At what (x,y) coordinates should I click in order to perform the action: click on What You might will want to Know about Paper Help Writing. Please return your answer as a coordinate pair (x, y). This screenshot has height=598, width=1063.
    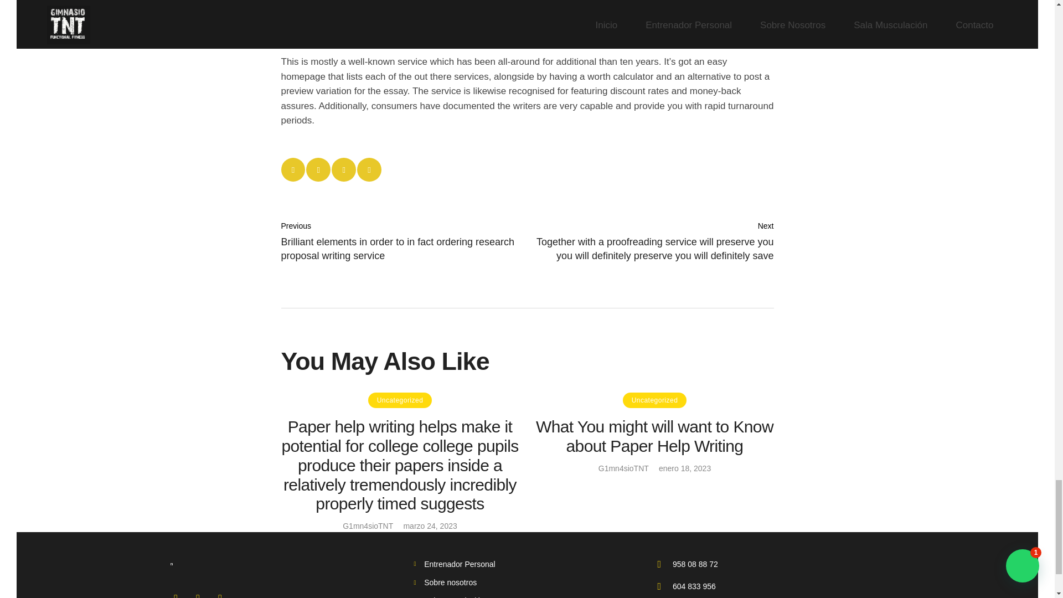
    Looking at the image, I should click on (654, 436).